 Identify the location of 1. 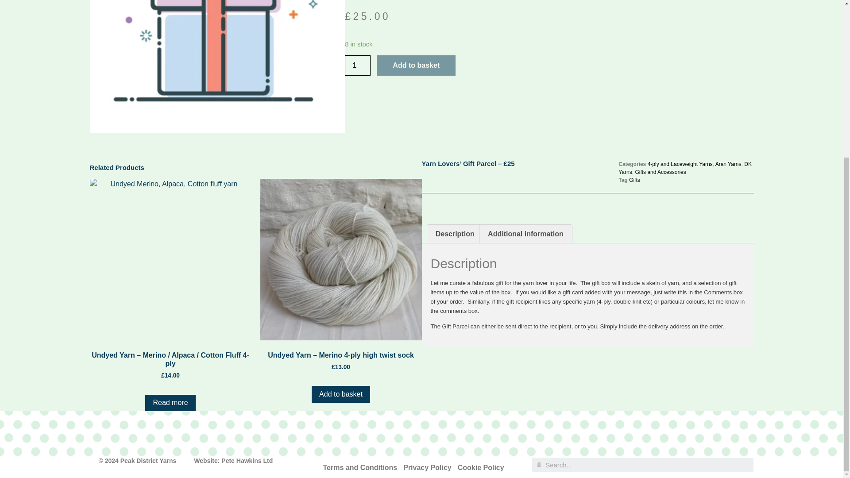
(358, 66).